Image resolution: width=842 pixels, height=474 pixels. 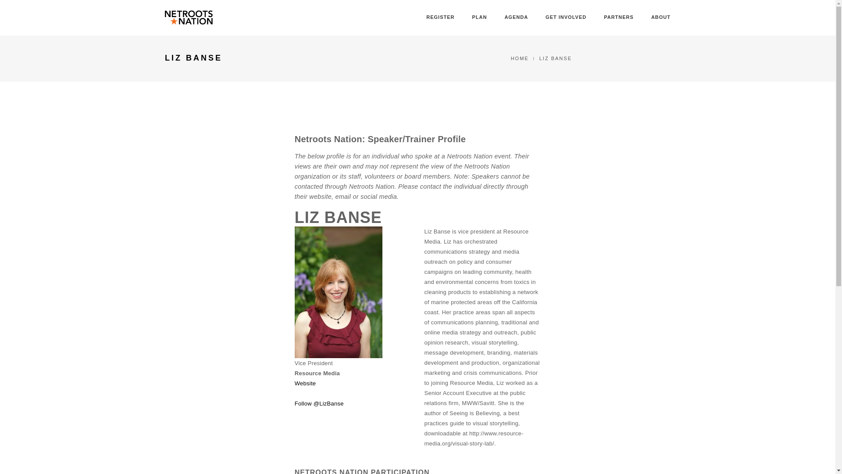 What do you see at coordinates (479, 17) in the screenshot?
I see `PLAN` at bounding box center [479, 17].